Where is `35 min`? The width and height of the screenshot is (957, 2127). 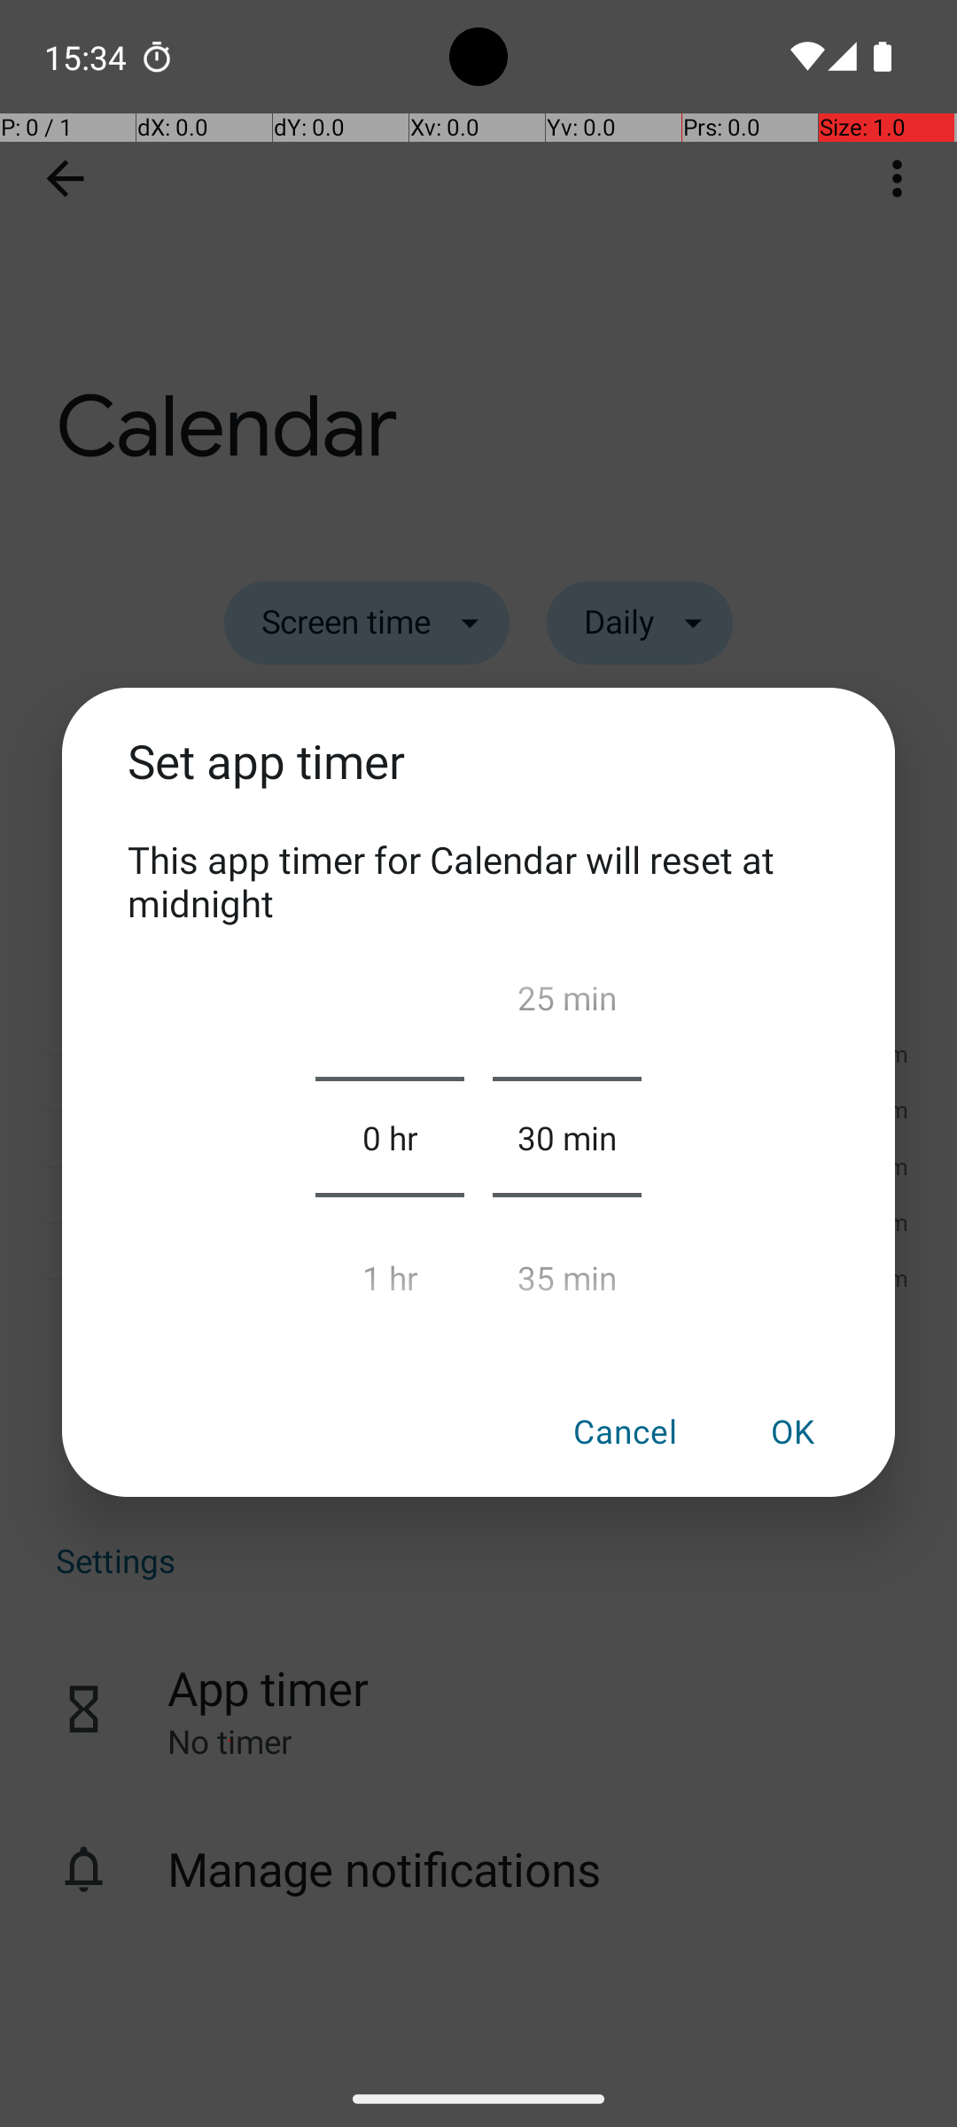
35 min is located at coordinates (567, 1270).